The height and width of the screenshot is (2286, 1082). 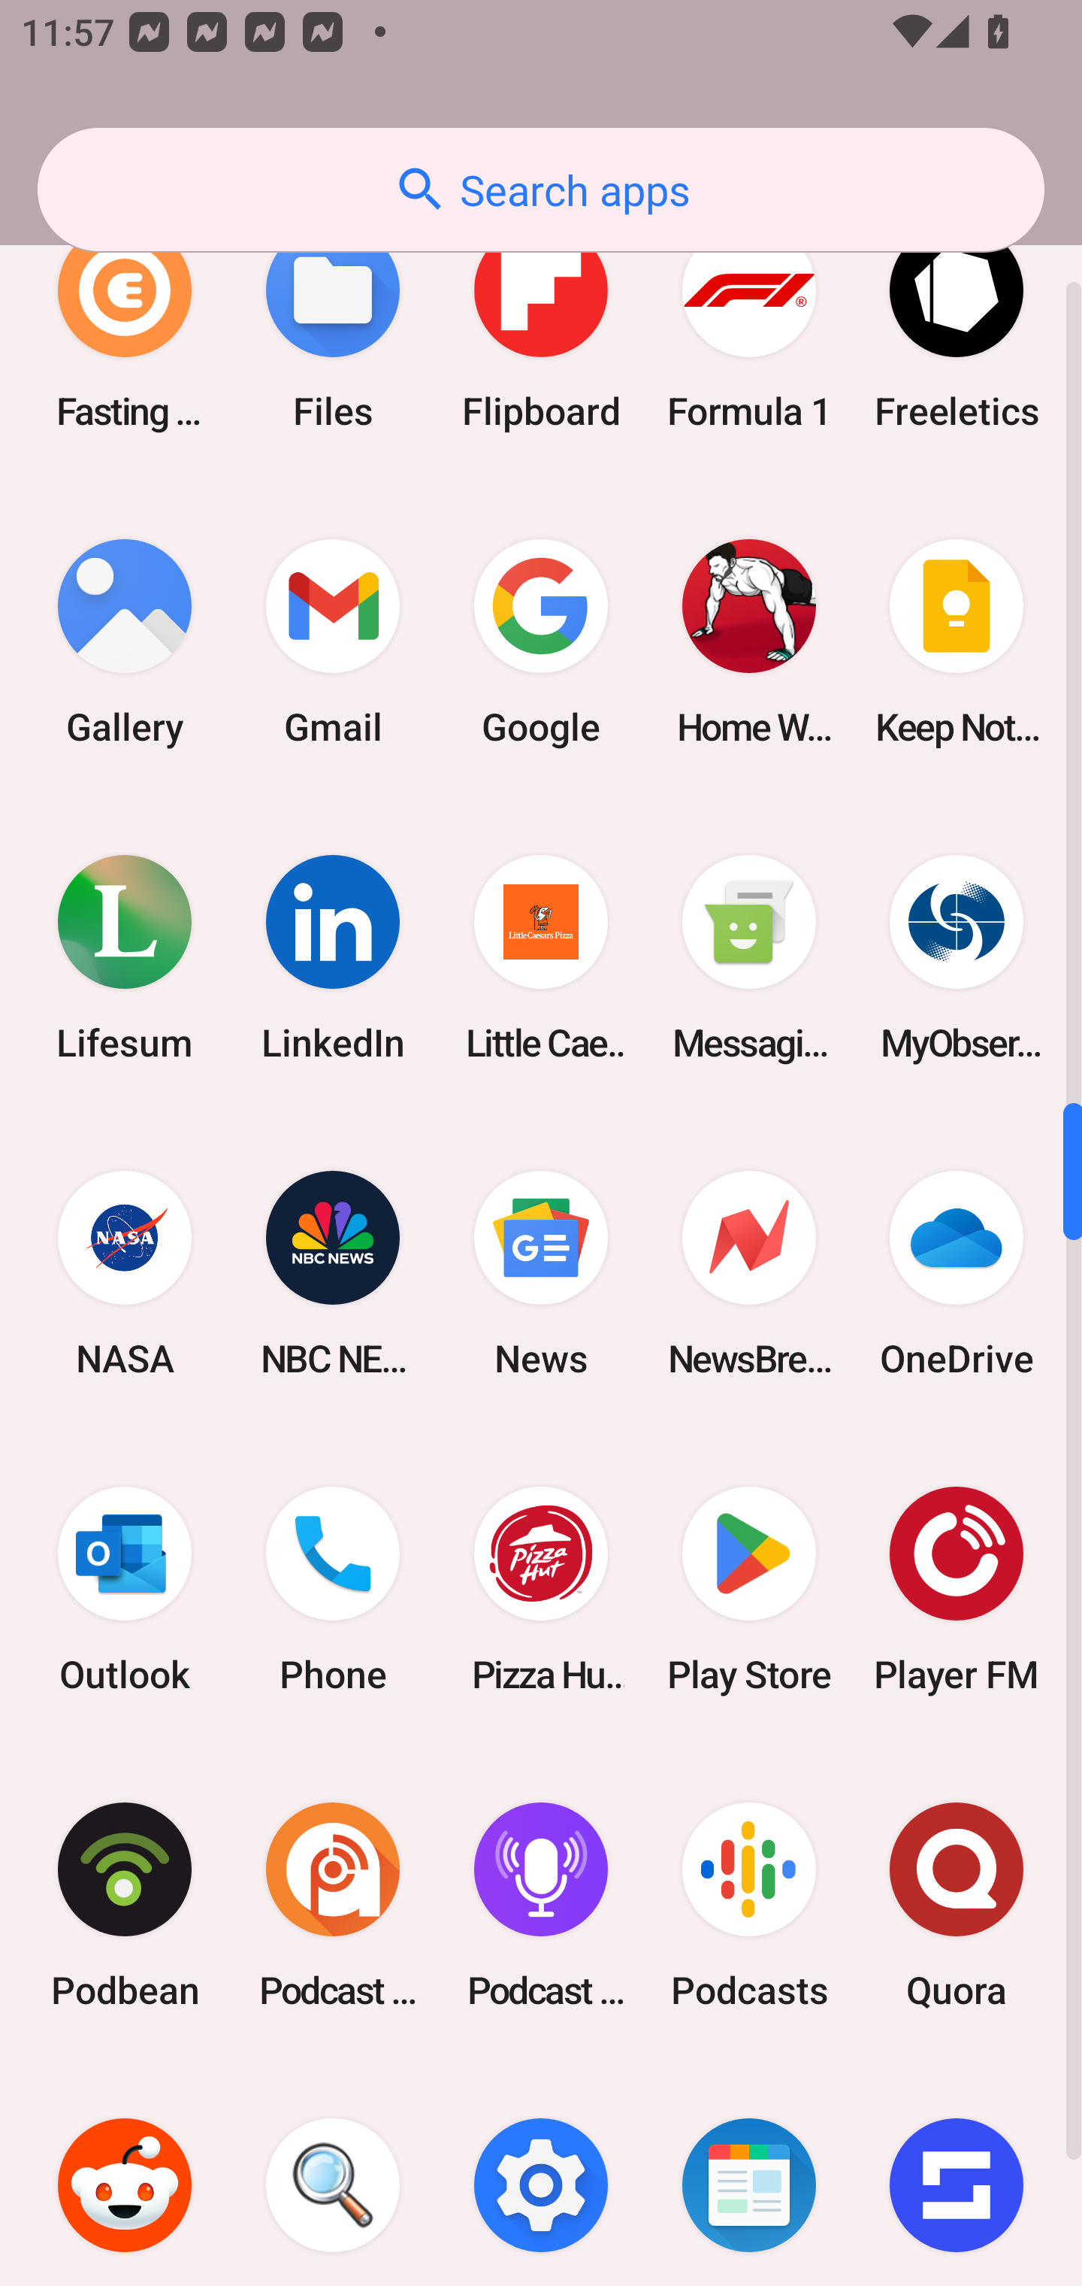 What do you see at coordinates (125, 642) in the screenshot?
I see `Gallery` at bounding box center [125, 642].